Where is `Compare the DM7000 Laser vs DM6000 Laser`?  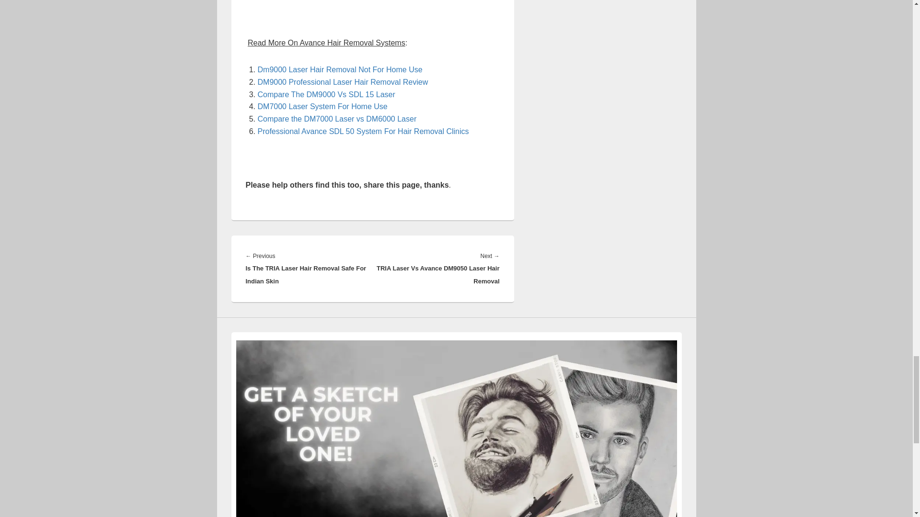 Compare the DM7000 Laser vs DM6000 Laser is located at coordinates (337, 119).